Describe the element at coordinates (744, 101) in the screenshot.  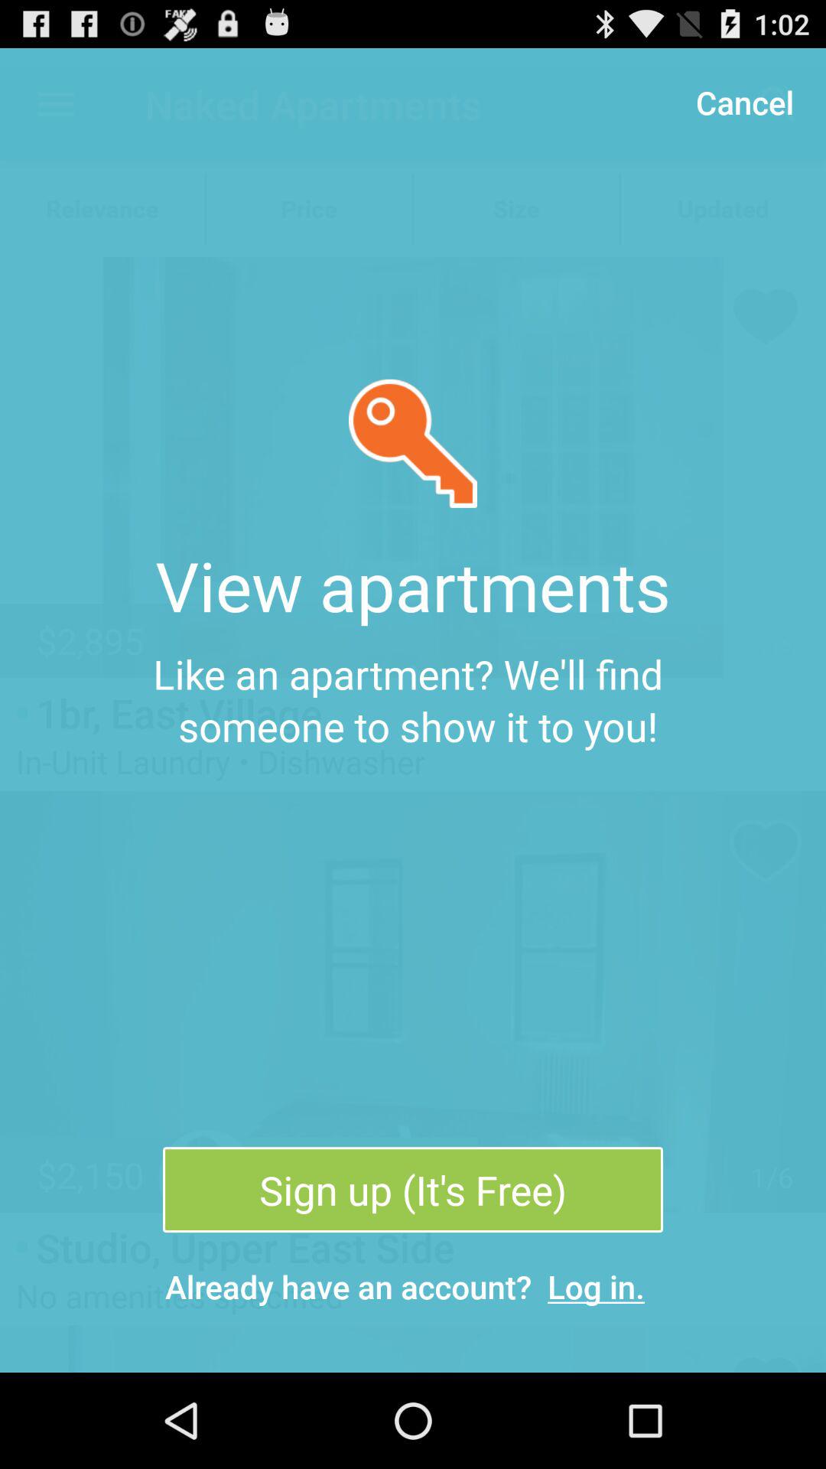
I see `choose the cancel icon` at that location.